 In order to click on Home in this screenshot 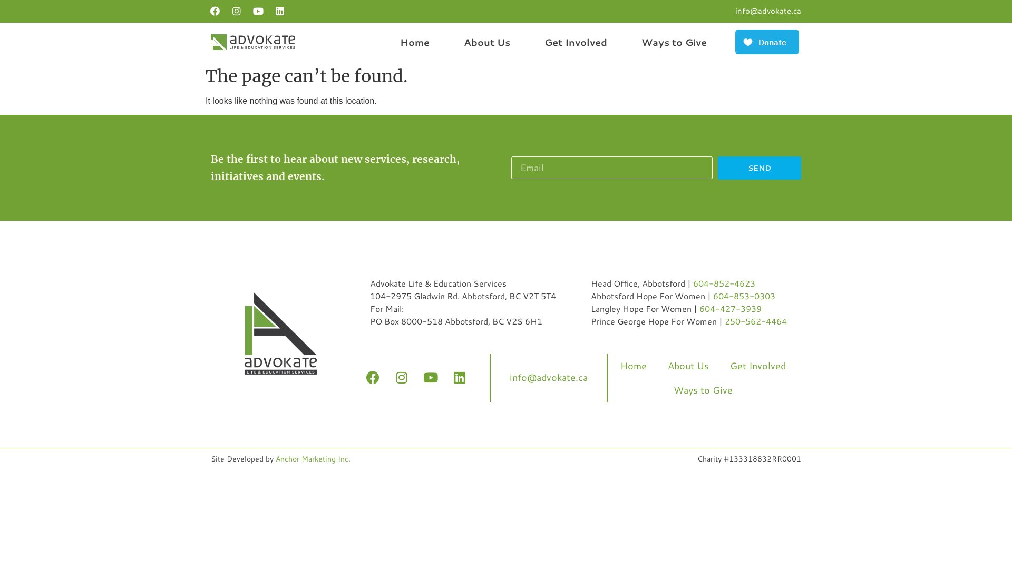, I will do `click(415, 42)`.